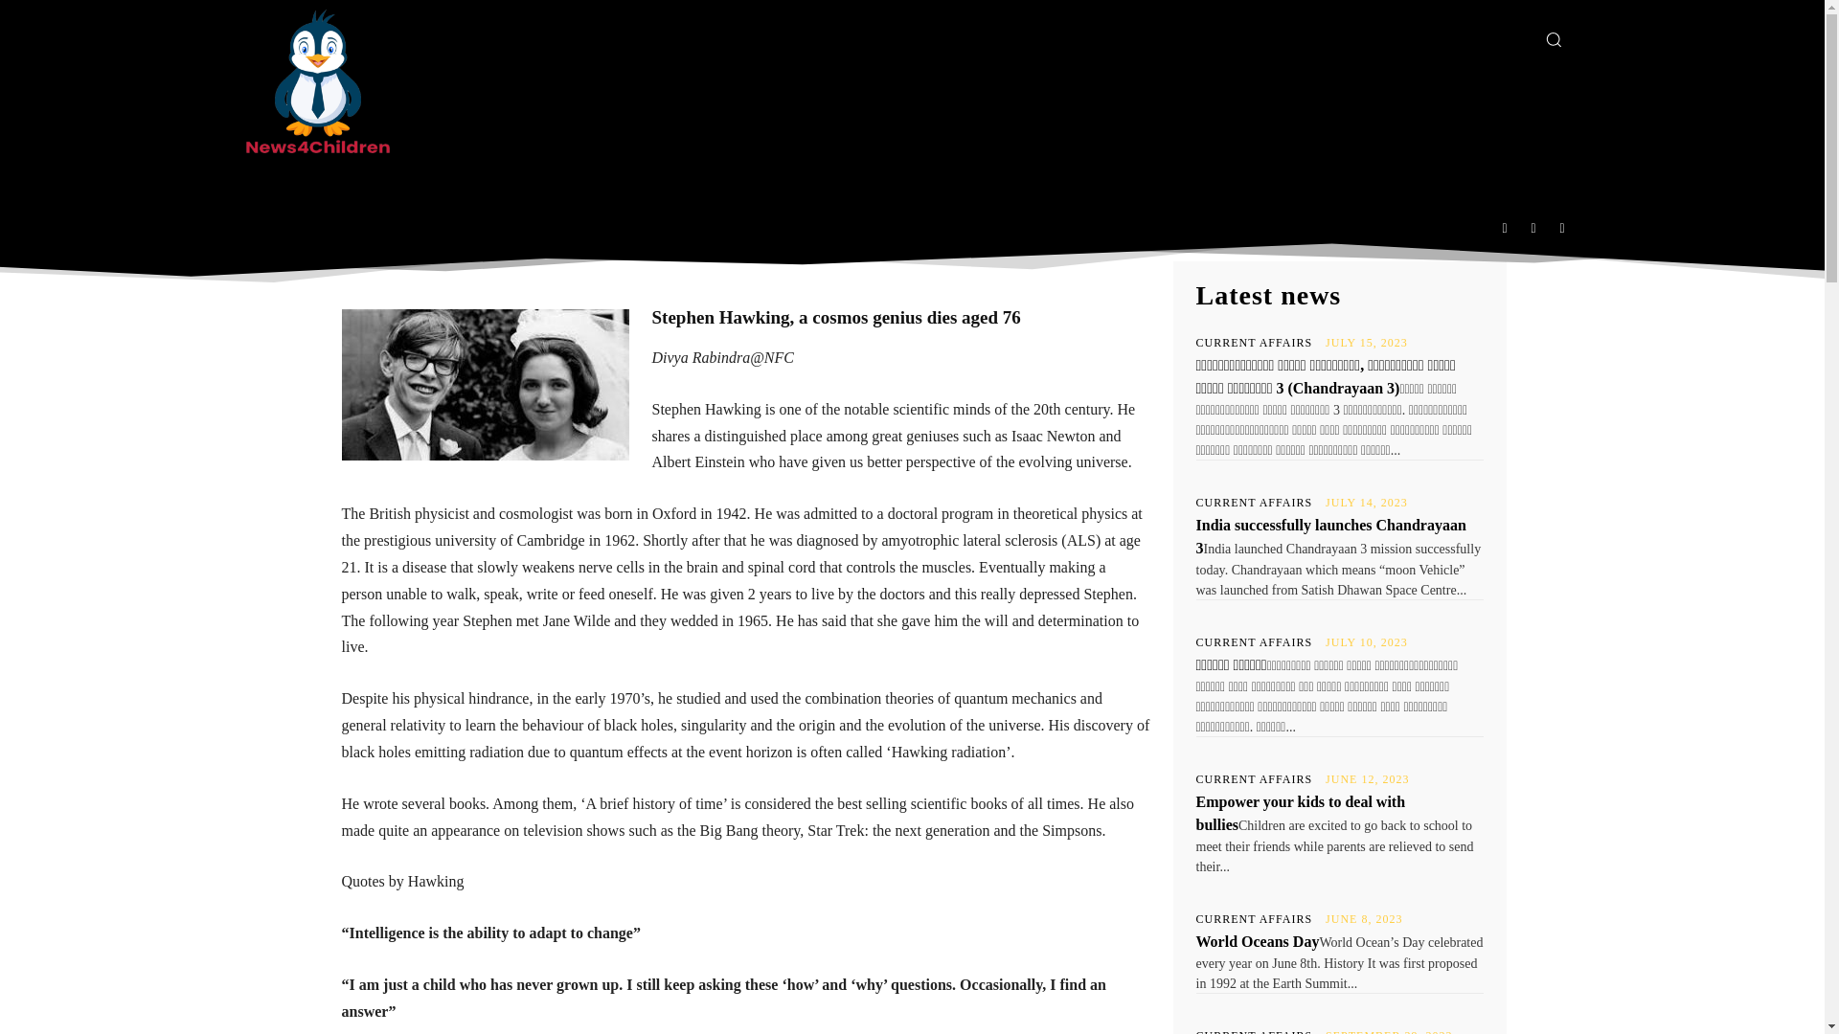  What do you see at coordinates (1254, 343) in the screenshot?
I see `CURRENT AFFAIRS` at bounding box center [1254, 343].